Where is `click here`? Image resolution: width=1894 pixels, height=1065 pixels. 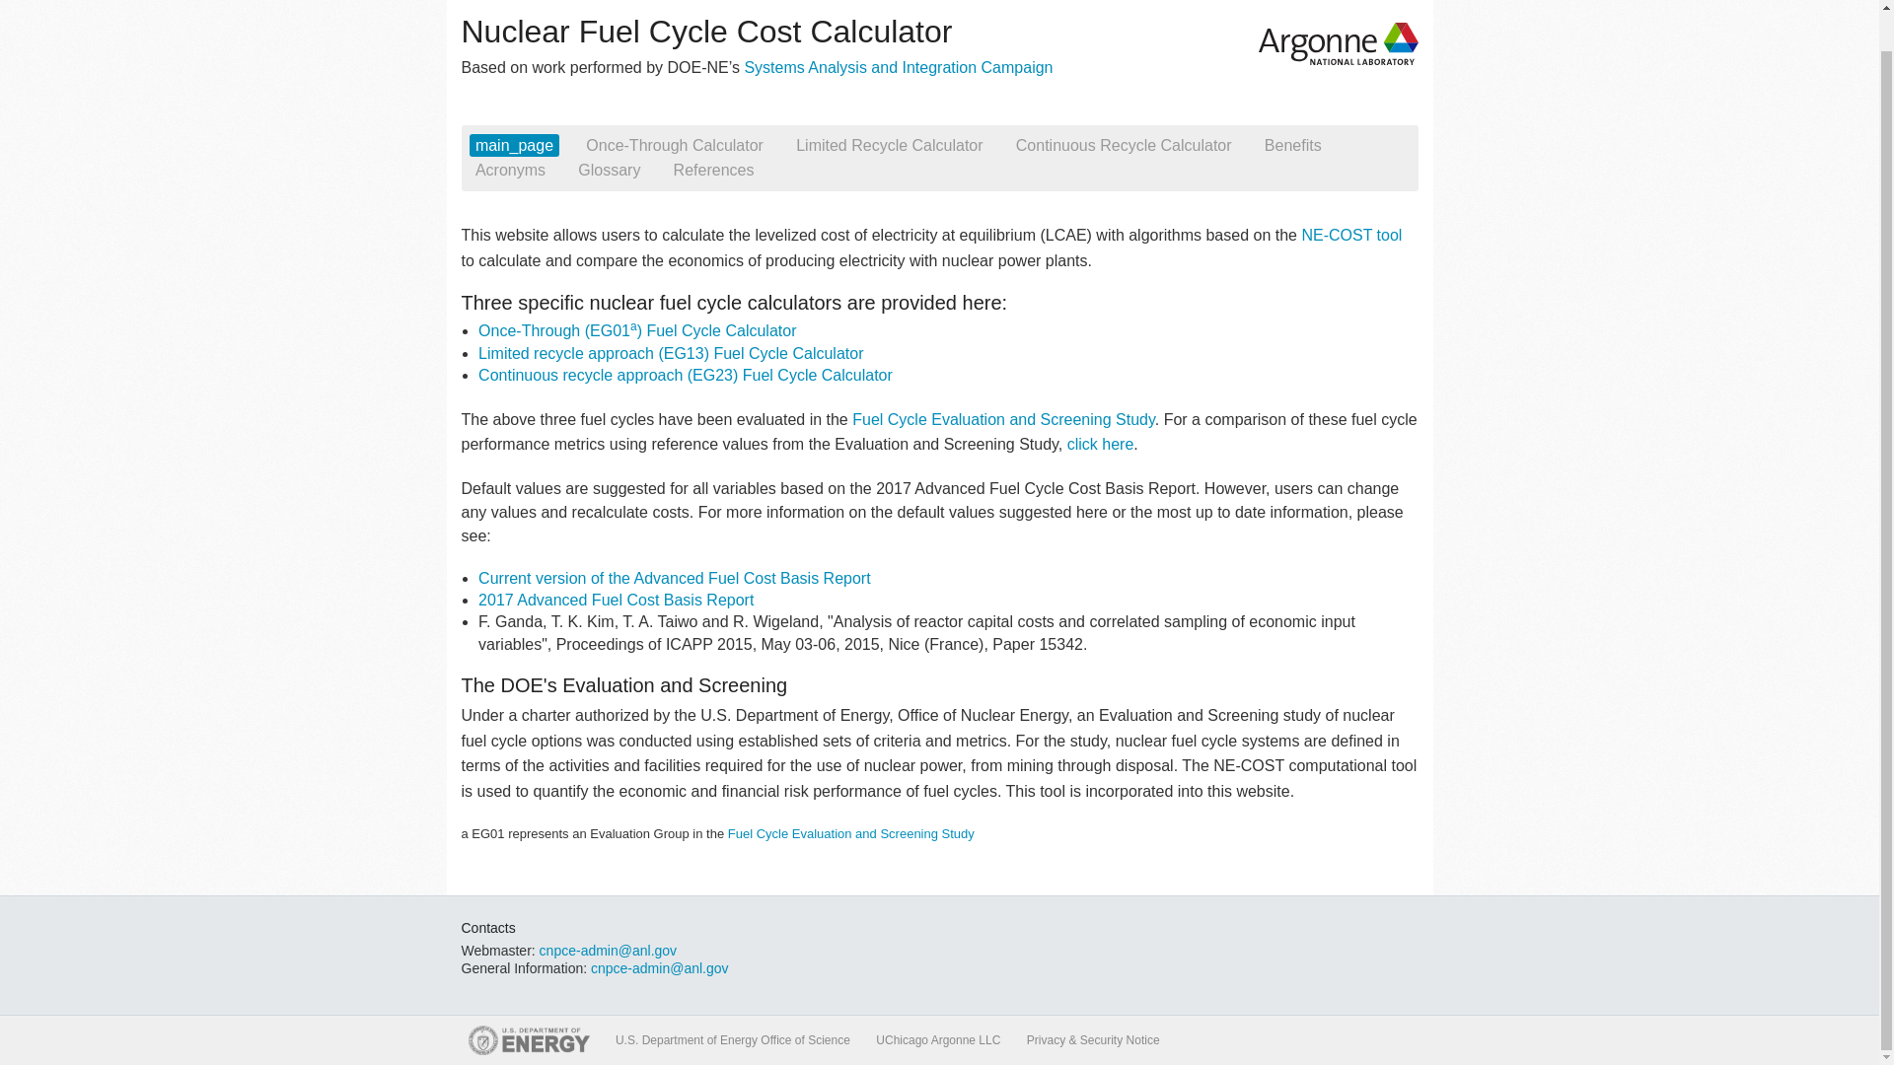 click here is located at coordinates (1101, 444).